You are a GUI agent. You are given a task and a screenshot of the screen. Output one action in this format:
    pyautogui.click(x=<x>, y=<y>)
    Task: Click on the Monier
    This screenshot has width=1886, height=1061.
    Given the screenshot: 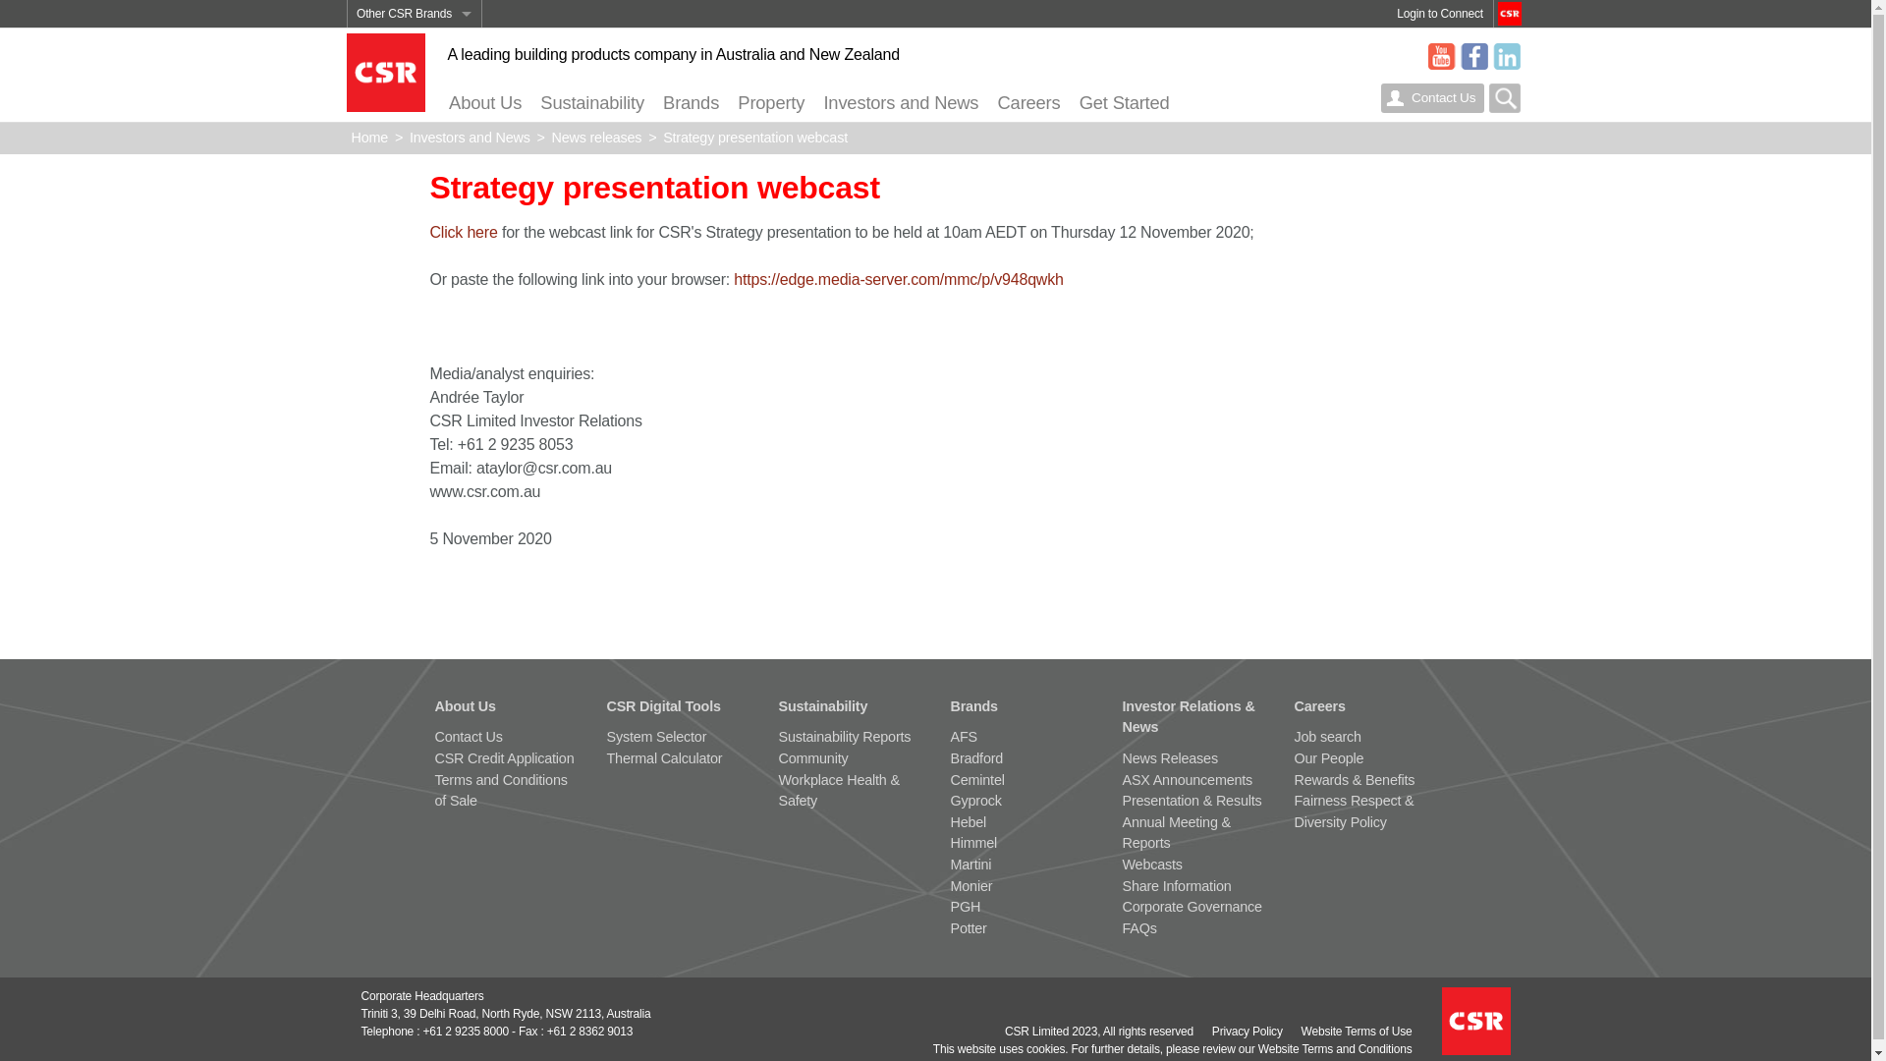 What is the action you would take?
    pyautogui.click(x=972, y=886)
    